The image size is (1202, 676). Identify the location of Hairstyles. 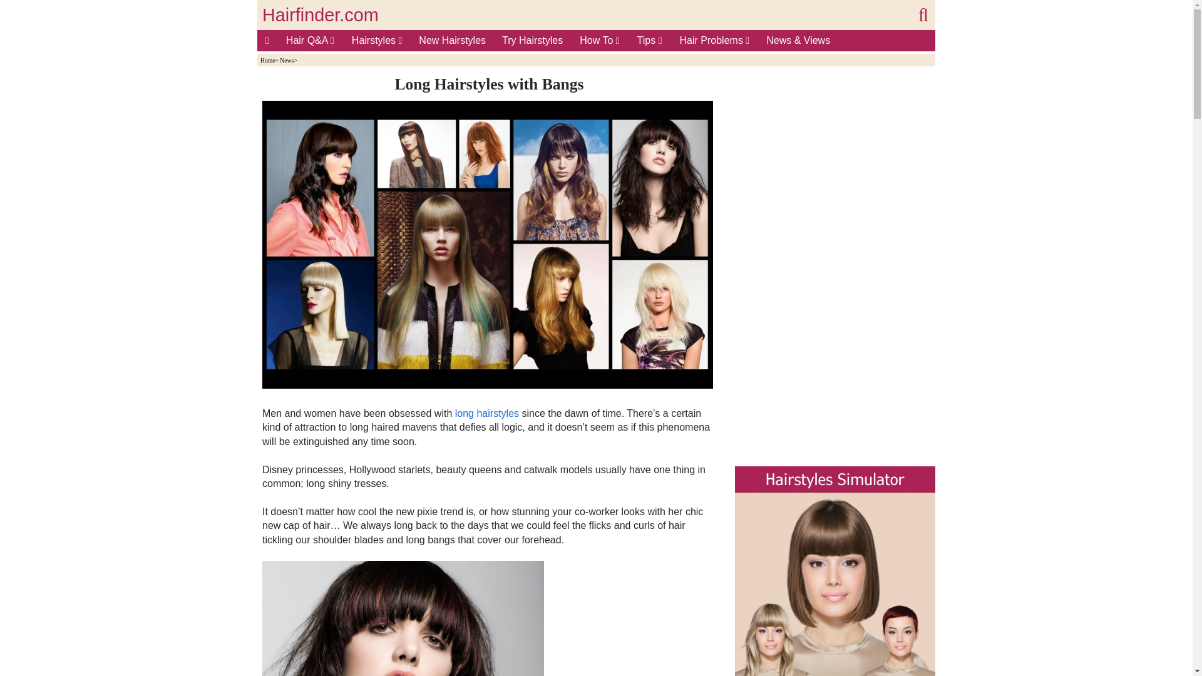
(377, 40).